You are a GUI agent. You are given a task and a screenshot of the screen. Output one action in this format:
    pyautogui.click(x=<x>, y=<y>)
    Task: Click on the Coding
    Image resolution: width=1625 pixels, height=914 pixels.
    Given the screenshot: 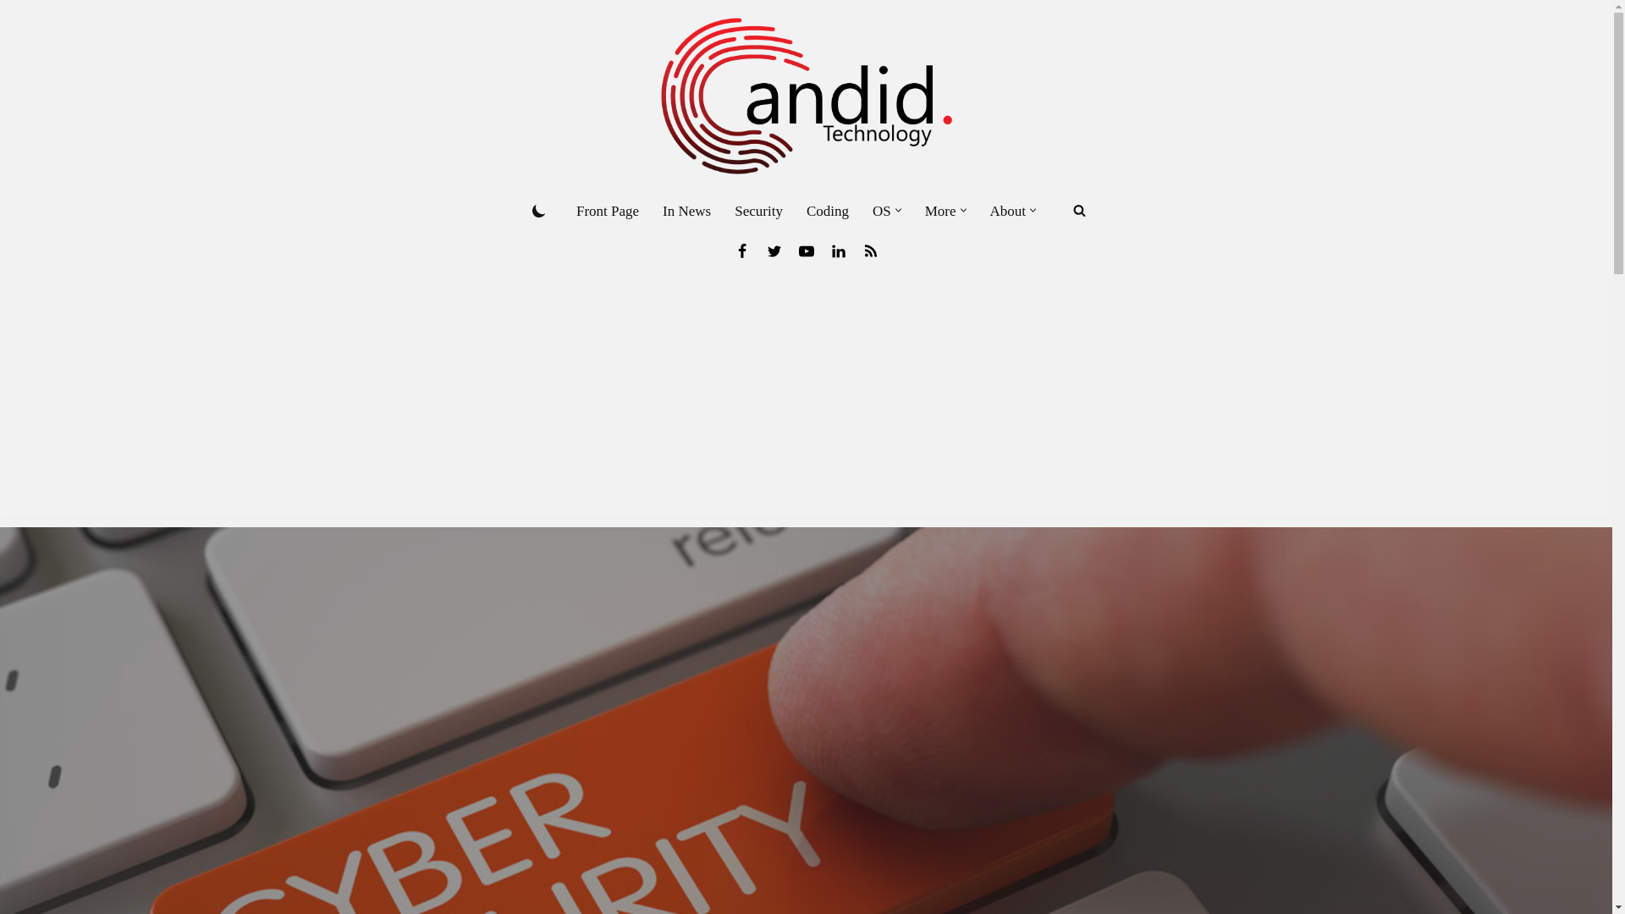 What is the action you would take?
    pyautogui.click(x=827, y=211)
    